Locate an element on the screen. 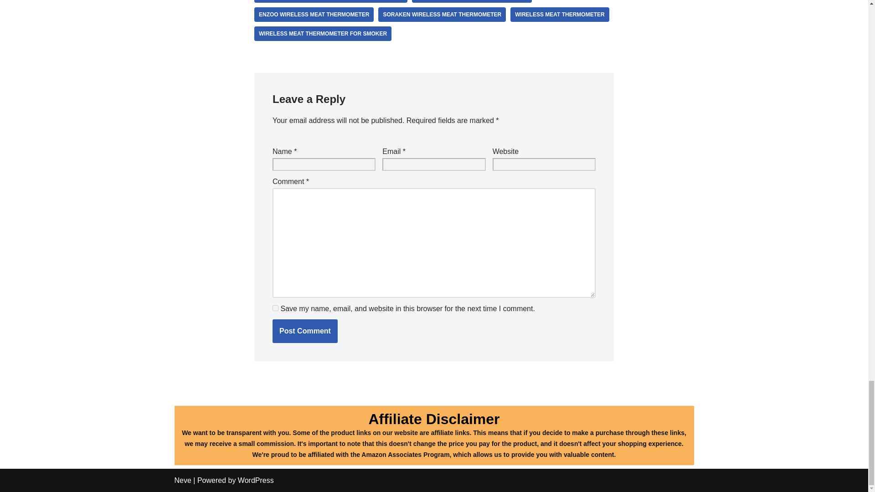 The image size is (875, 492). WIRELESS MEAT THERMOMETER FOR SMOKER is located at coordinates (323, 34).